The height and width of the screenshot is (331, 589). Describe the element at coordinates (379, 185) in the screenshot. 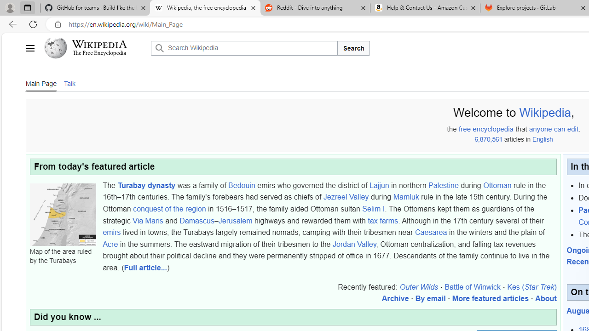

I see `Lajjun` at that location.